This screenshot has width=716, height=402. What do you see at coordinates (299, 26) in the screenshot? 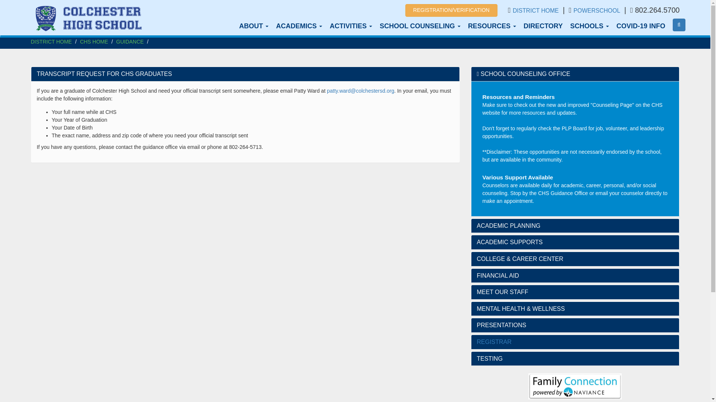
I see `ACADEMICS` at bounding box center [299, 26].